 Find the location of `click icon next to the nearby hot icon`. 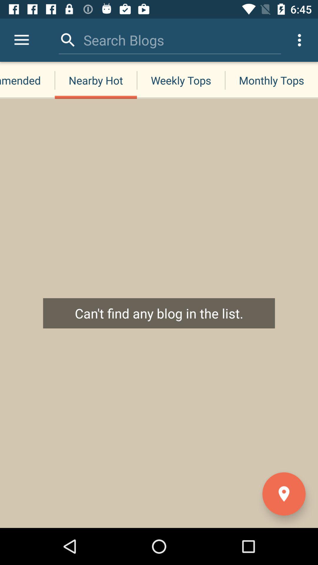

click icon next to the nearby hot icon is located at coordinates (27, 80).